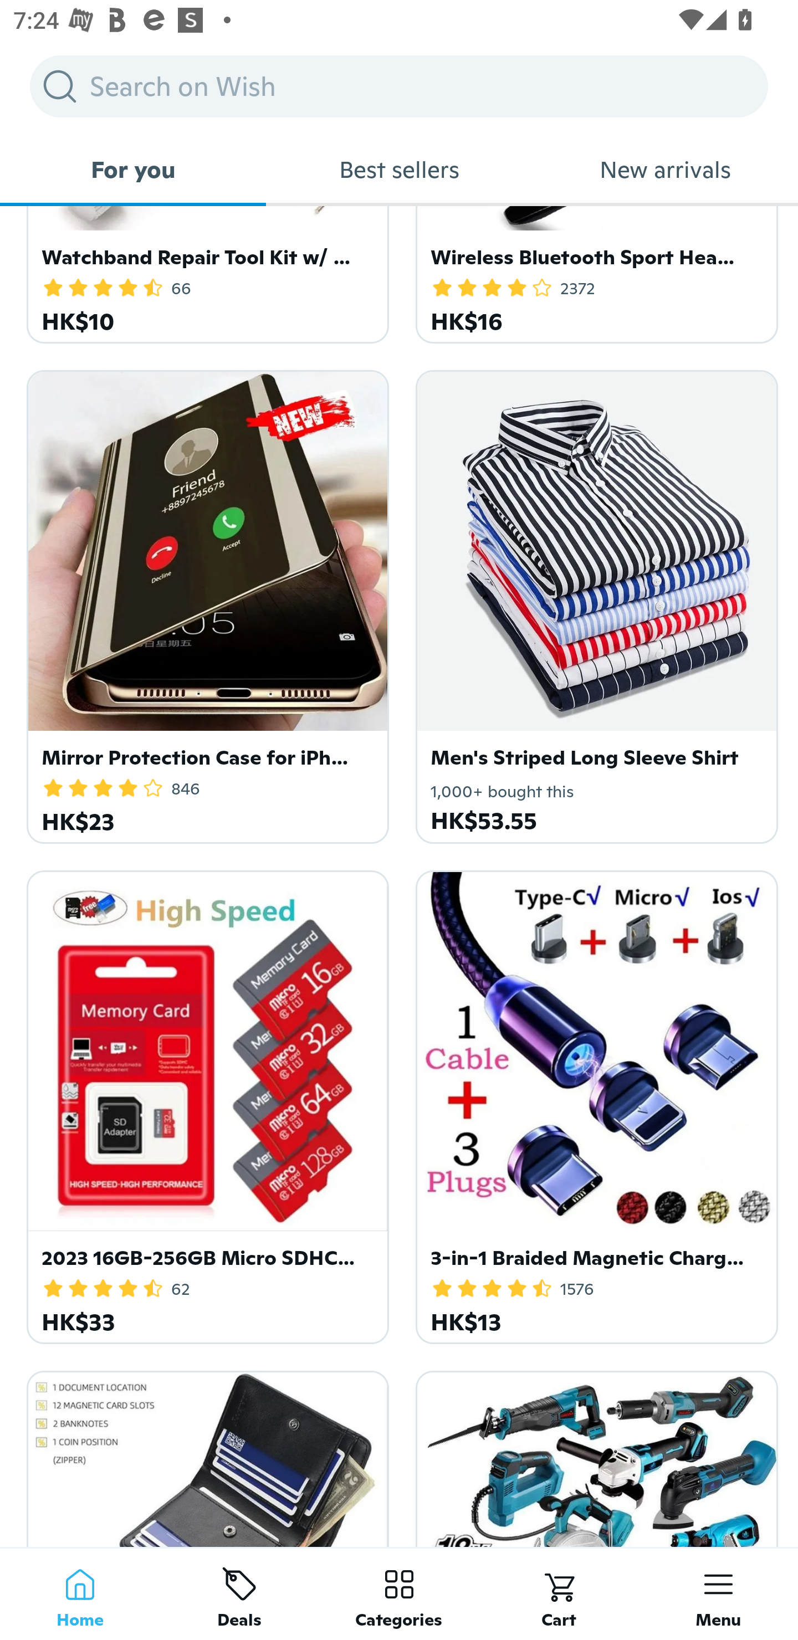 The width and height of the screenshot is (798, 1640). What do you see at coordinates (665, 170) in the screenshot?
I see `New arrivals` at bounding box center [665, 170].